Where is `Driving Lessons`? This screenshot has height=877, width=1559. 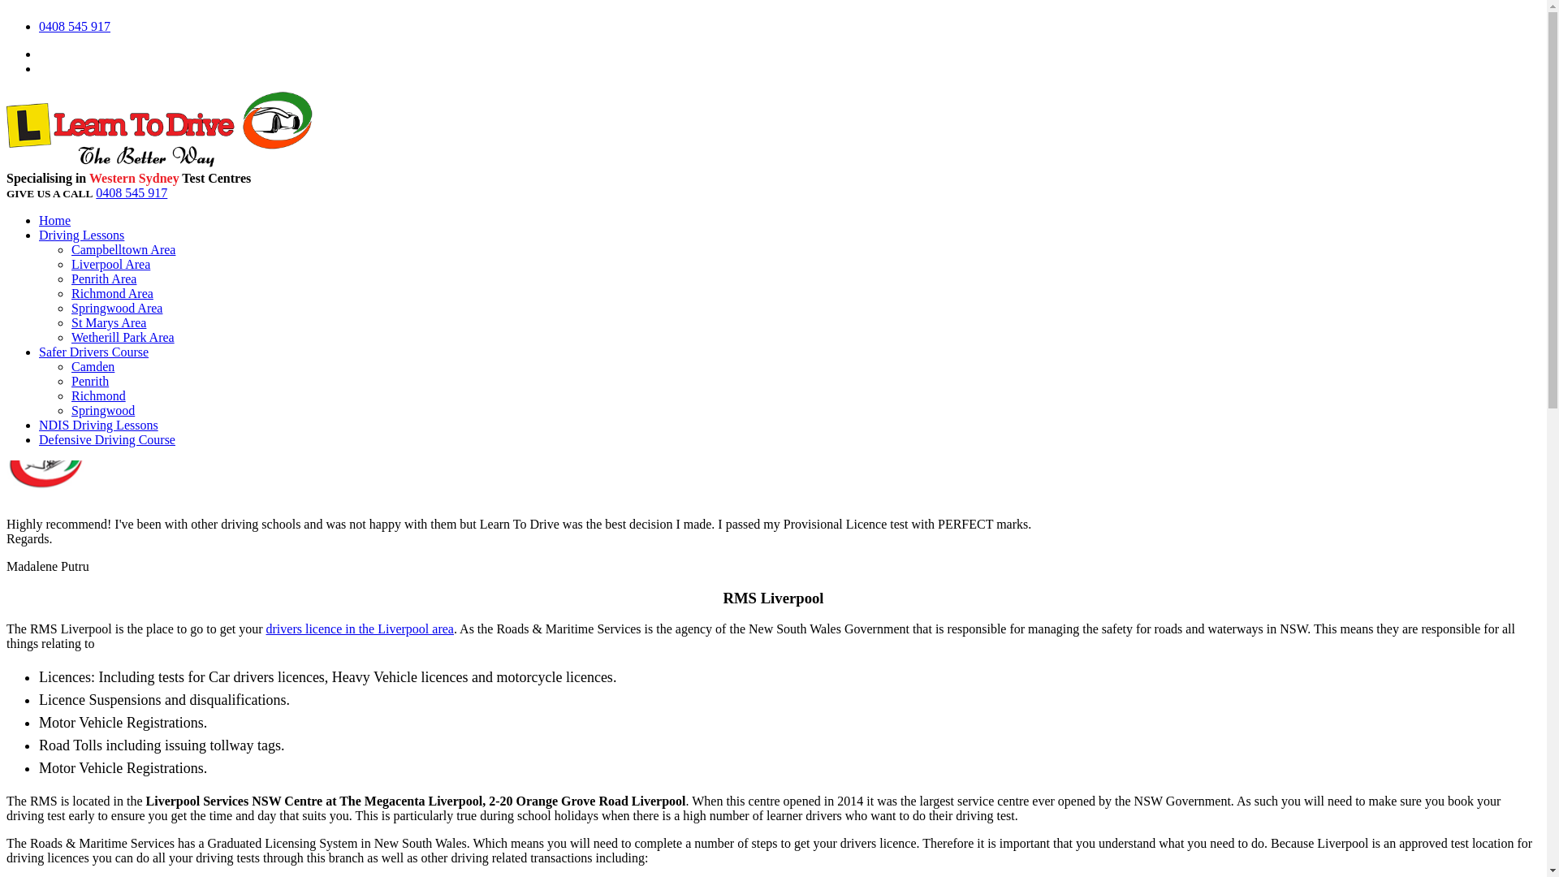 Driving Lessons is located at coordinates (81, 235).